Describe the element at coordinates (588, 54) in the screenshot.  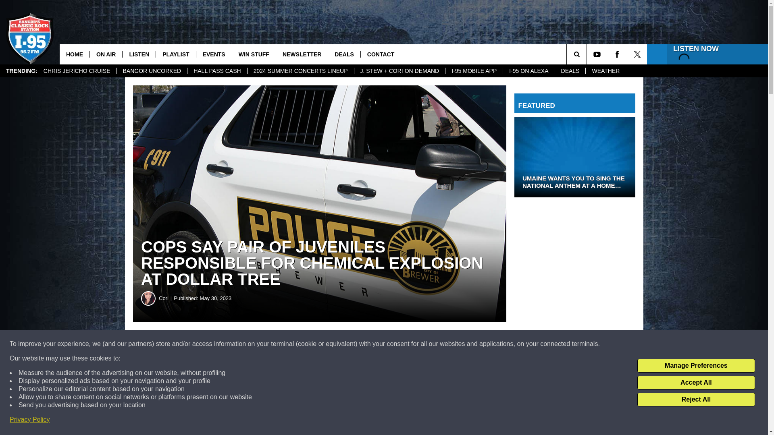
I see `SEARCH` at that location.